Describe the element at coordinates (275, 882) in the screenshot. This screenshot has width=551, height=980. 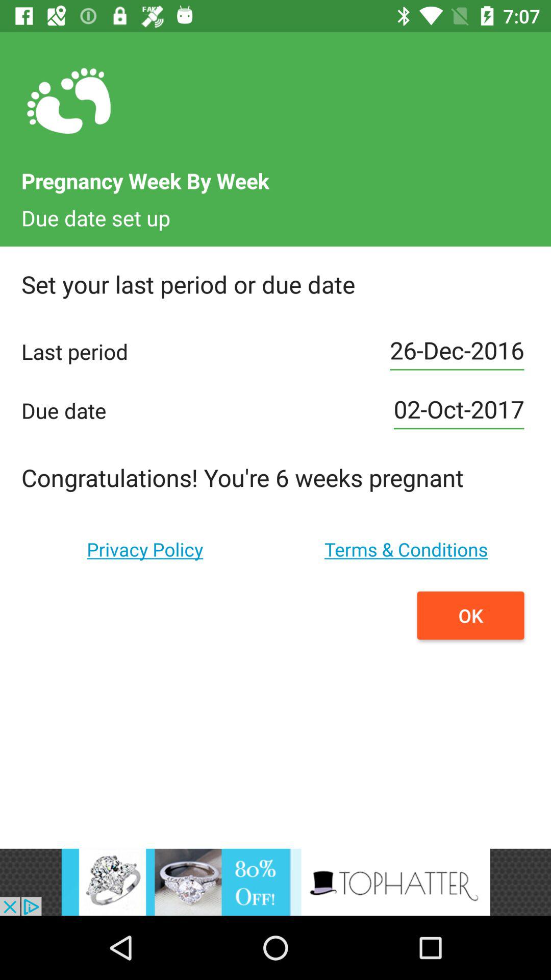
I see `advertisement link` at that location.